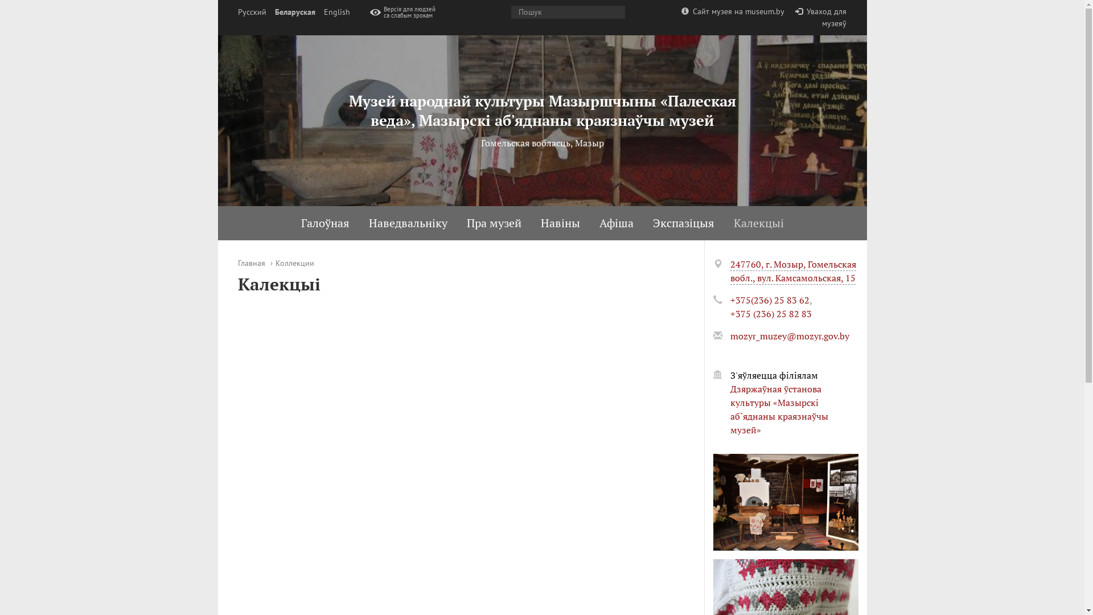  I want to click on +375(236) 25 83 62, so click(770, 300).